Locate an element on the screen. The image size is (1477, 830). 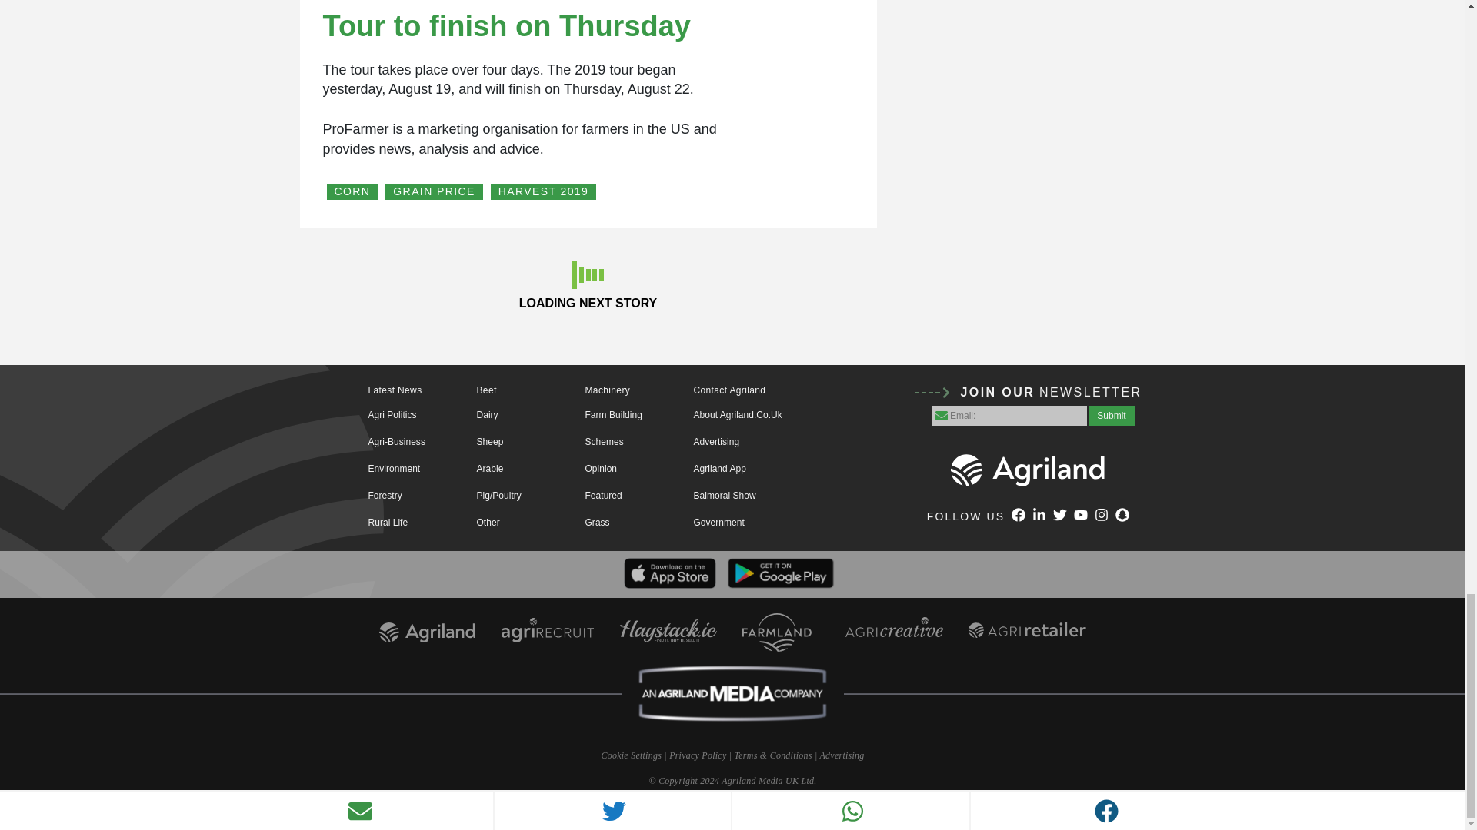
Link to Snap Chat is located at coordinates (1122, 516).